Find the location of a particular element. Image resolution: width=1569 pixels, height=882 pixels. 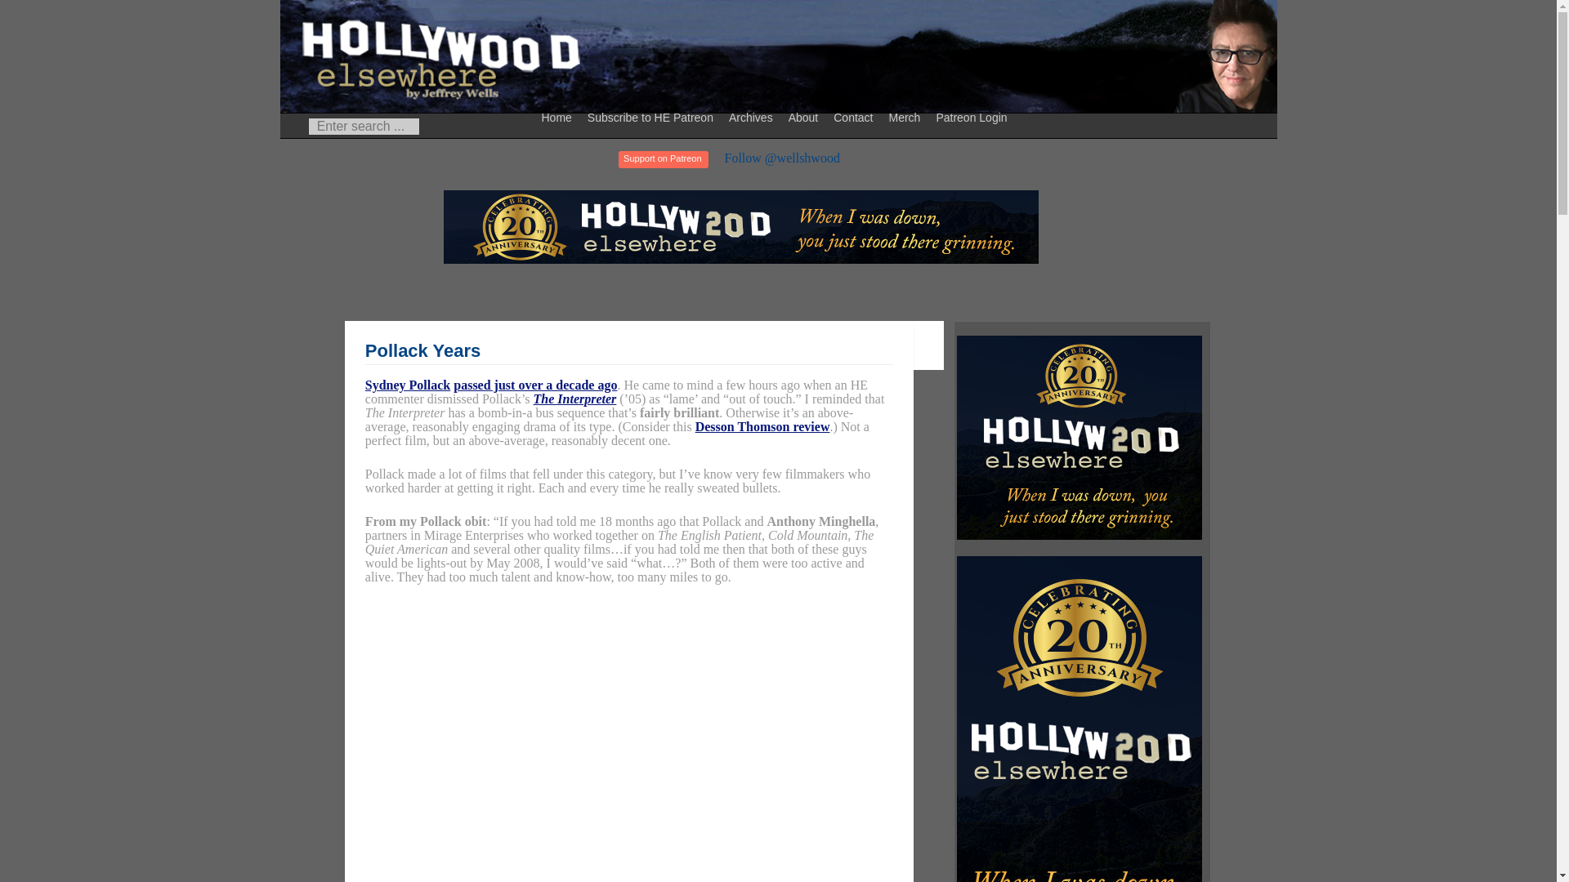

Support on Patreon is located at coordinates (662, 159).